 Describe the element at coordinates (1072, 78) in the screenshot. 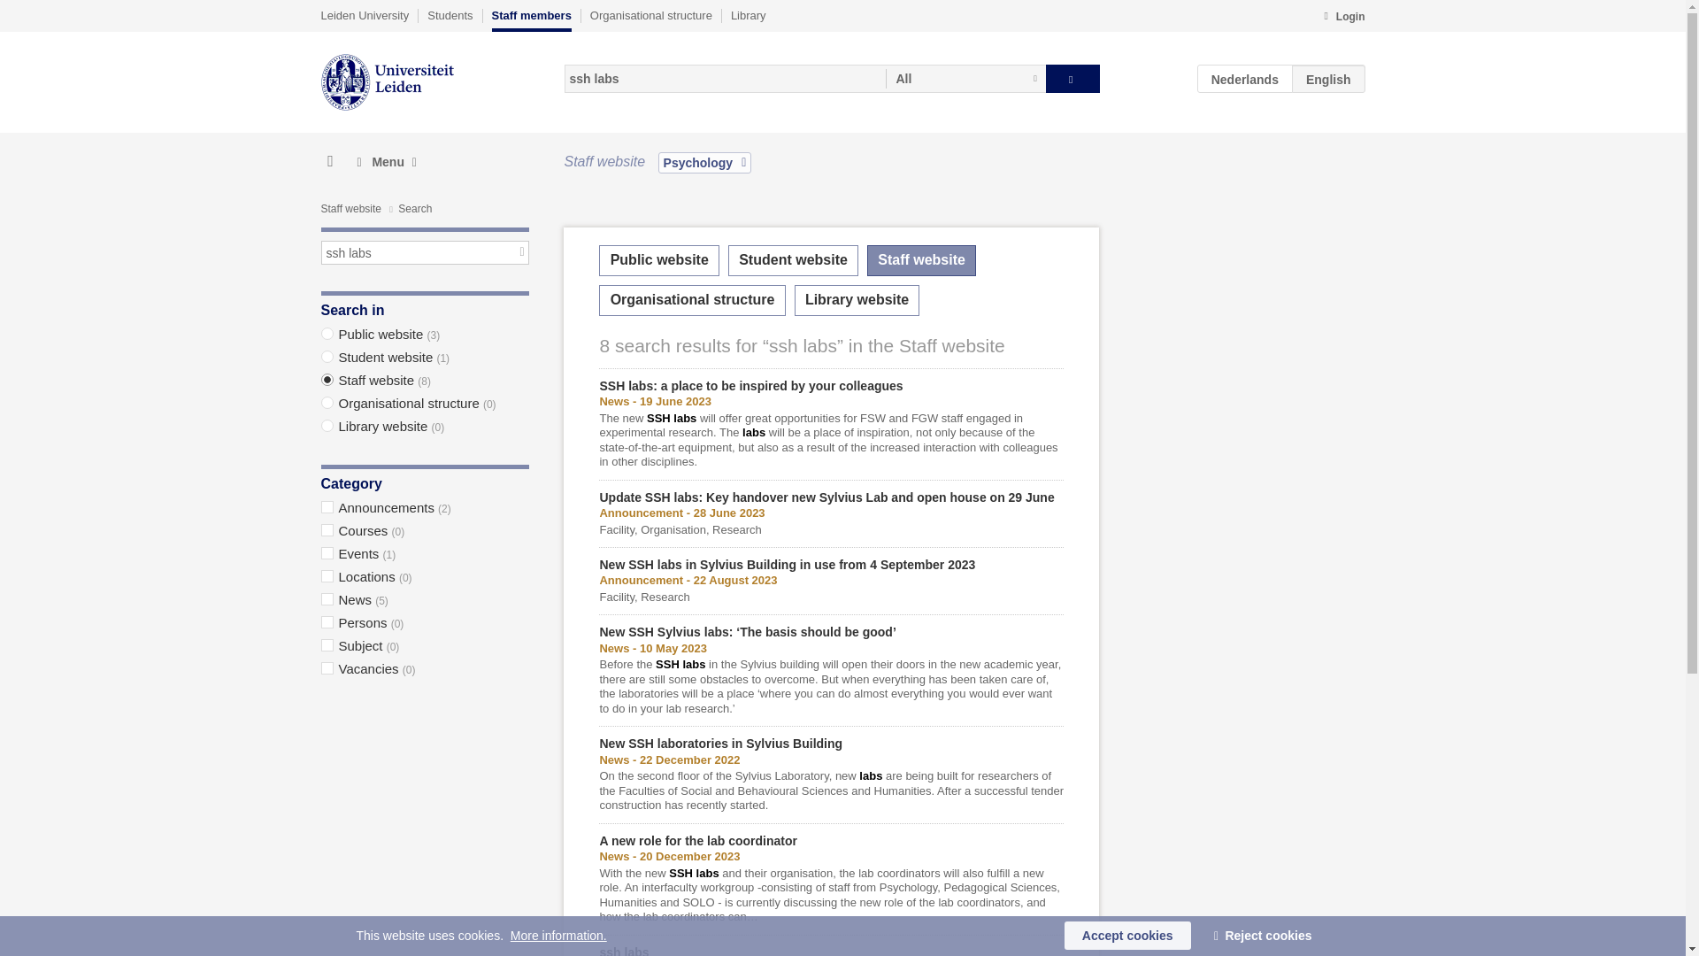

I see `Search` at that location.